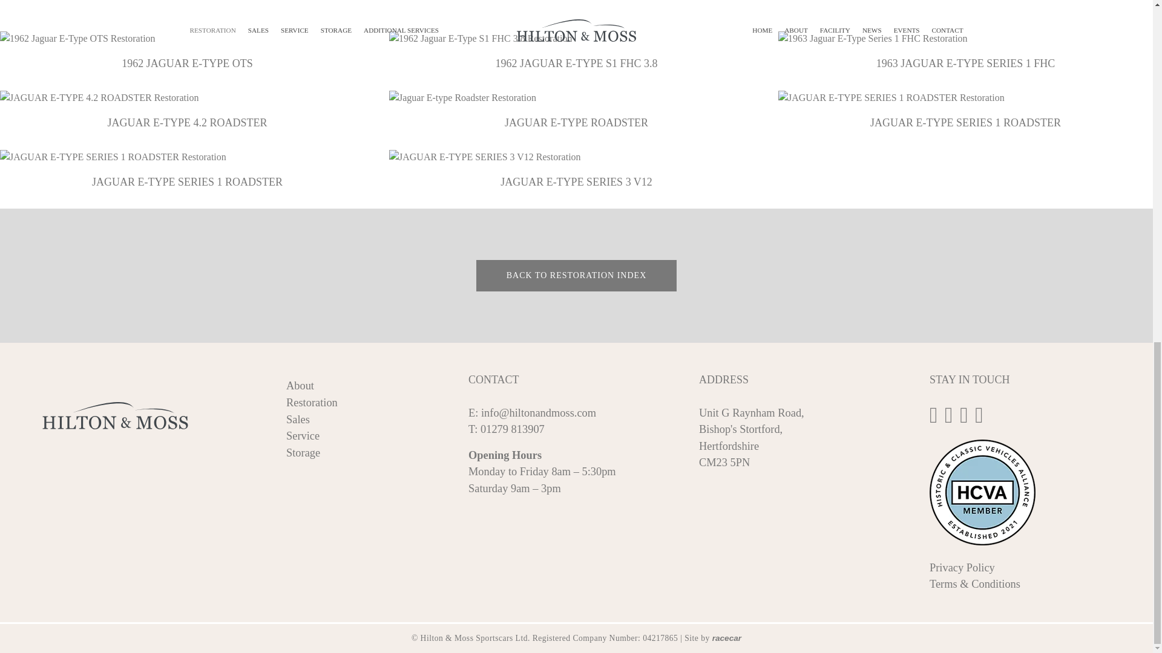 The height and width of the screenshot is (653, 1162). What do you see at coordinates (187, 111) in the screenshot?
I see `JAGUAR E-TYPE 4.2 ROADSTER` at bounding box center [187, 111].